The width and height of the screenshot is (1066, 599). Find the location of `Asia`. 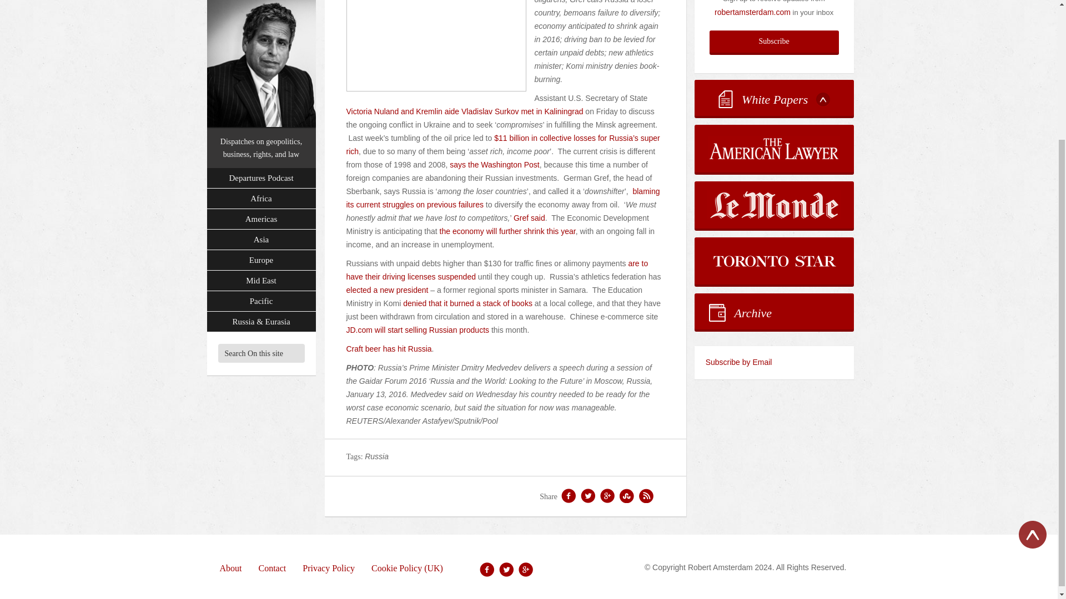

Asia is located at coordinates (261, 136).